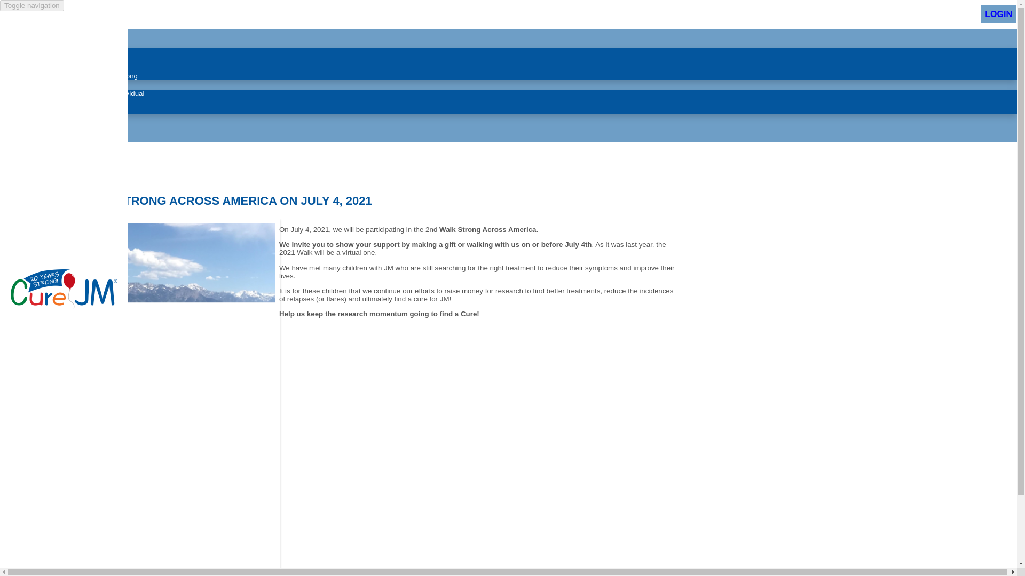 This screenshot has width=1025, height=576. Describe the element at coordinates (38, 84) in the screenshot. I see `DONATE` at that location.